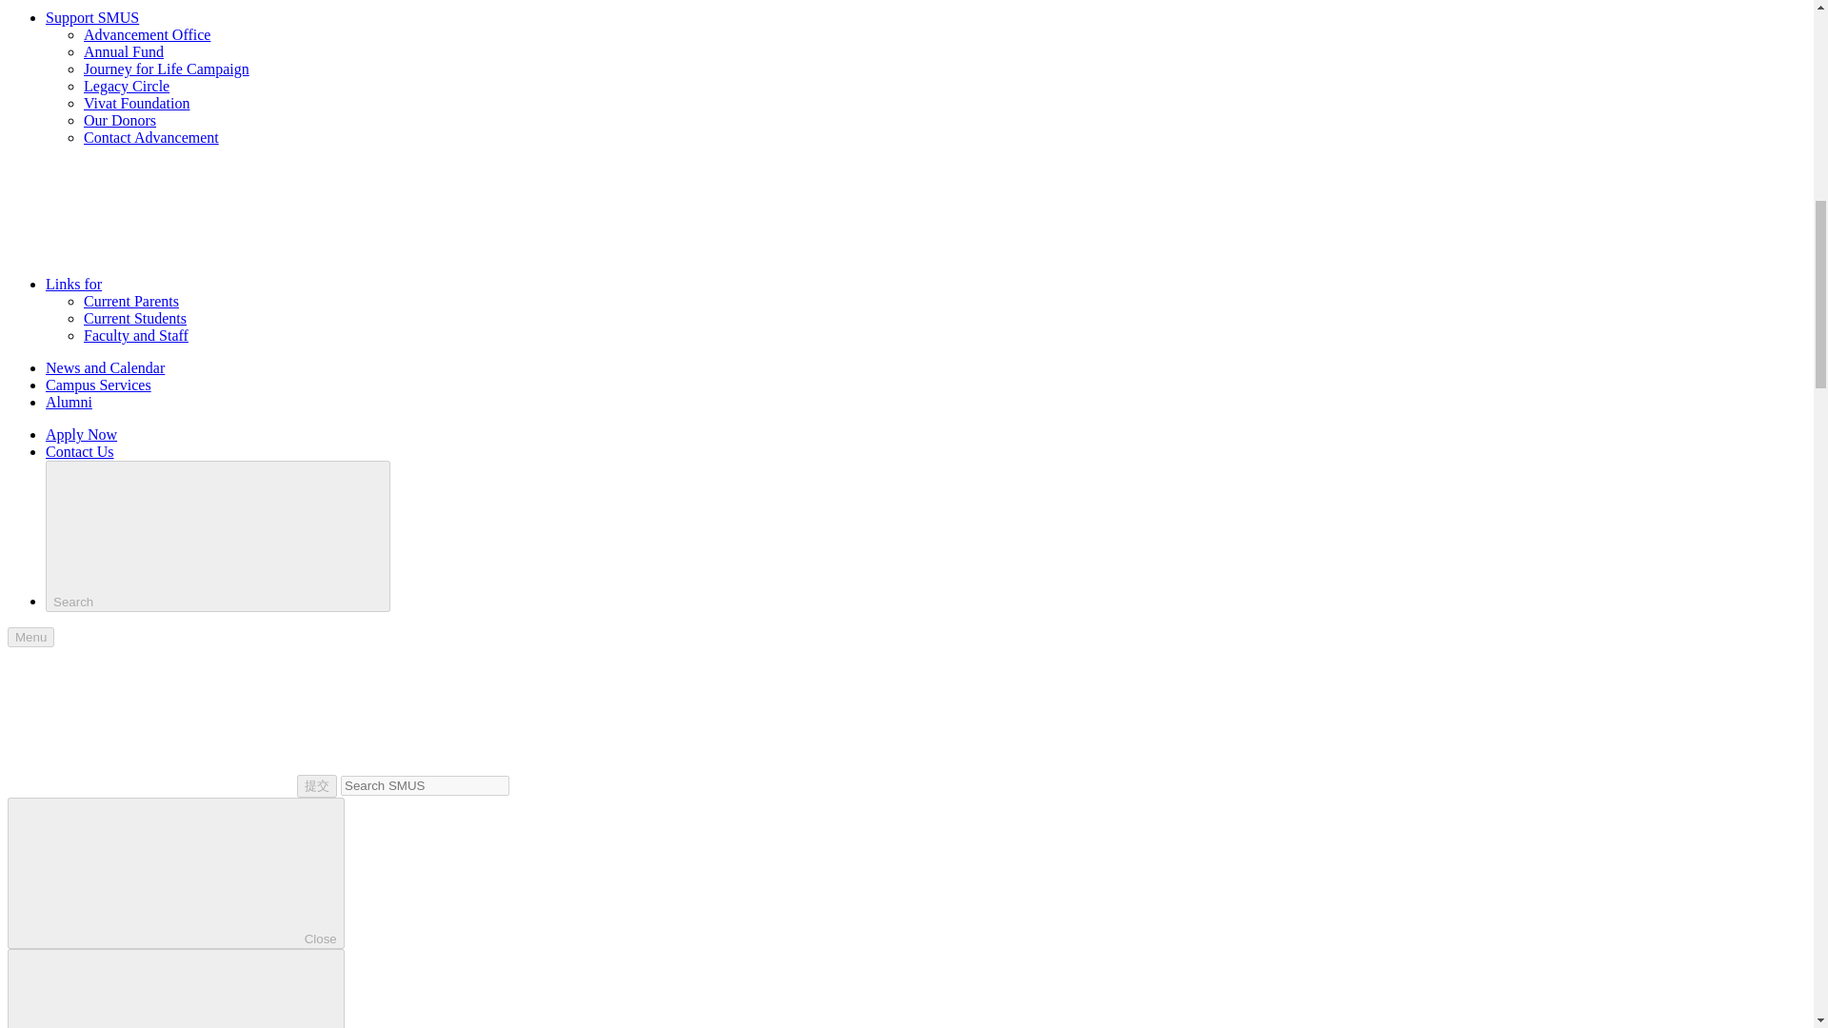  Describe the element at coordinates (91, 17) in the screenshot. I see `Support SMUS` at that location.